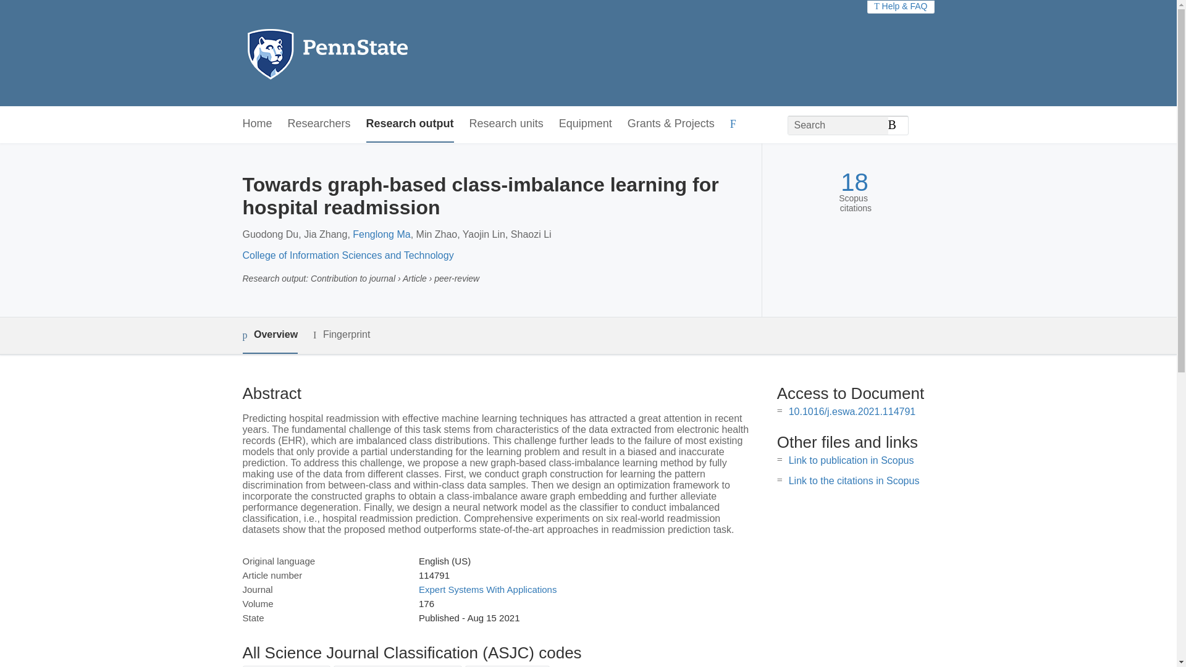  I want to click on Link to the citations in Scopus, so click(854, 480).